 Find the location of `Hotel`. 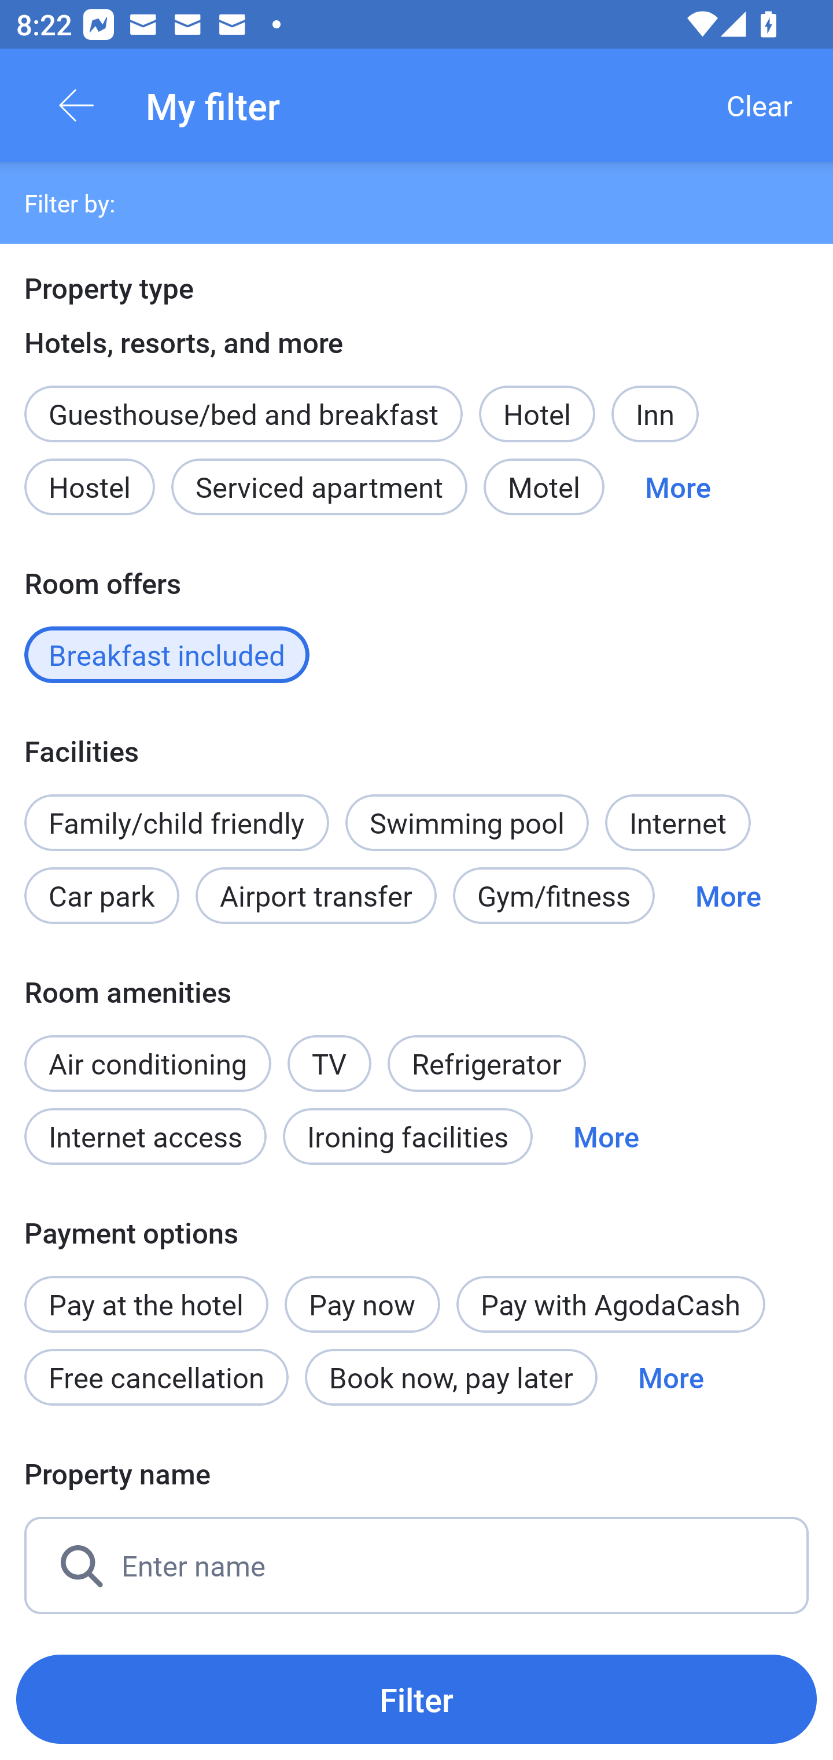

Hotel is located at coordinates (537, 415).